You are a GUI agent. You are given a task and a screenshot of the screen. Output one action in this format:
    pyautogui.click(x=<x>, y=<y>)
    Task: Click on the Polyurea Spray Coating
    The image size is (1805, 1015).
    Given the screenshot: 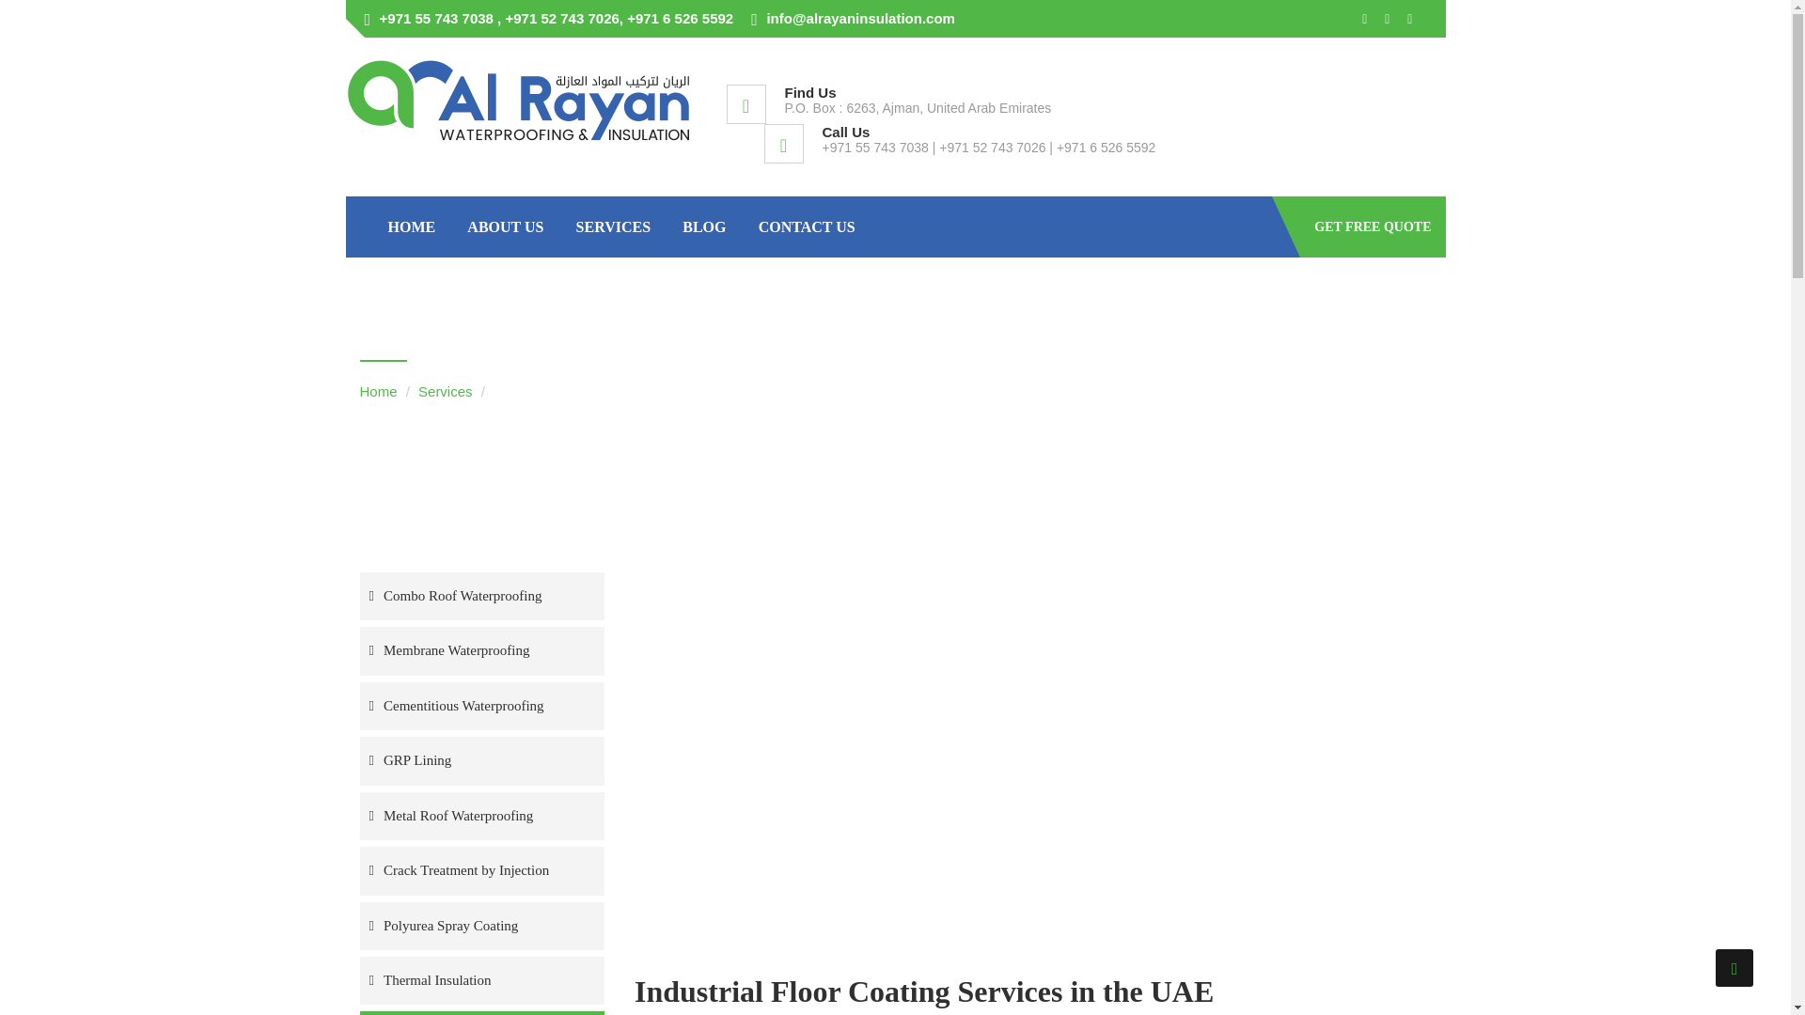 What is the action you would take?
    pyautogui.click(x=481, y=926)
    